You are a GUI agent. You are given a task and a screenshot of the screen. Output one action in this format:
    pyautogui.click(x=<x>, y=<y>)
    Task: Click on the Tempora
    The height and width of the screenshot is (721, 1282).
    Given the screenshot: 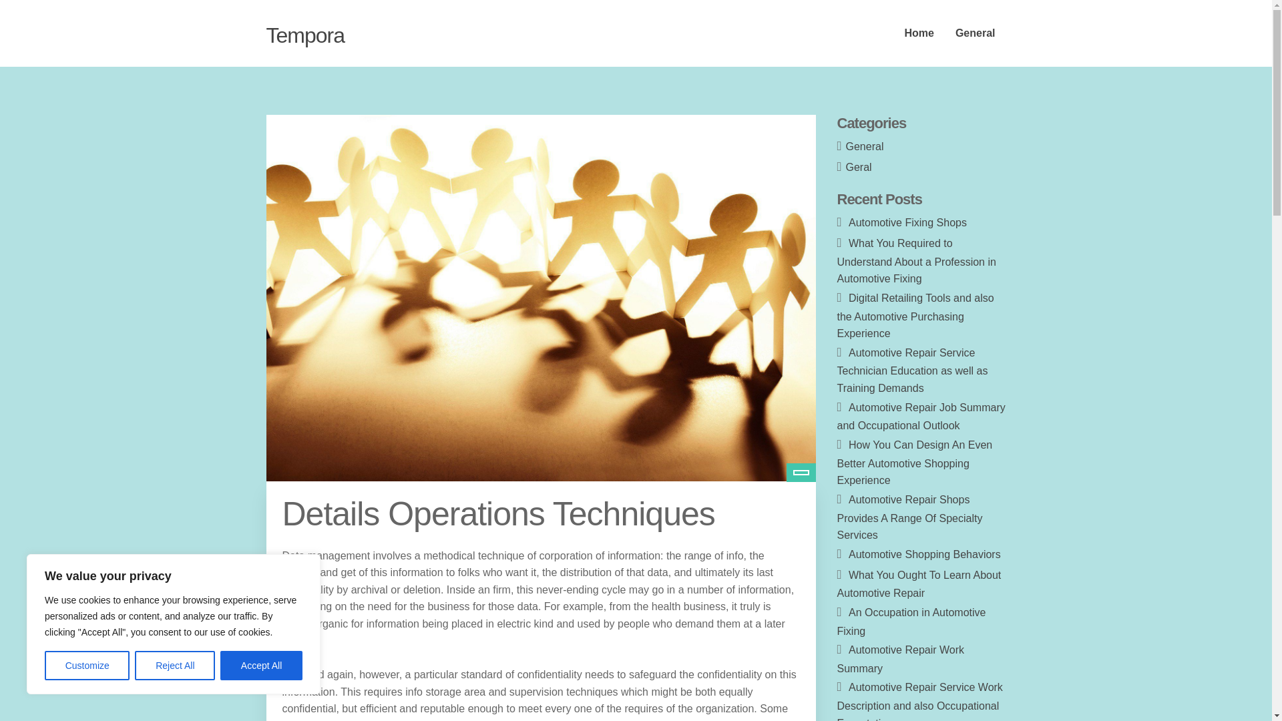 What is the action you would take?
    pyautogui.click(x=304, y=35)
    